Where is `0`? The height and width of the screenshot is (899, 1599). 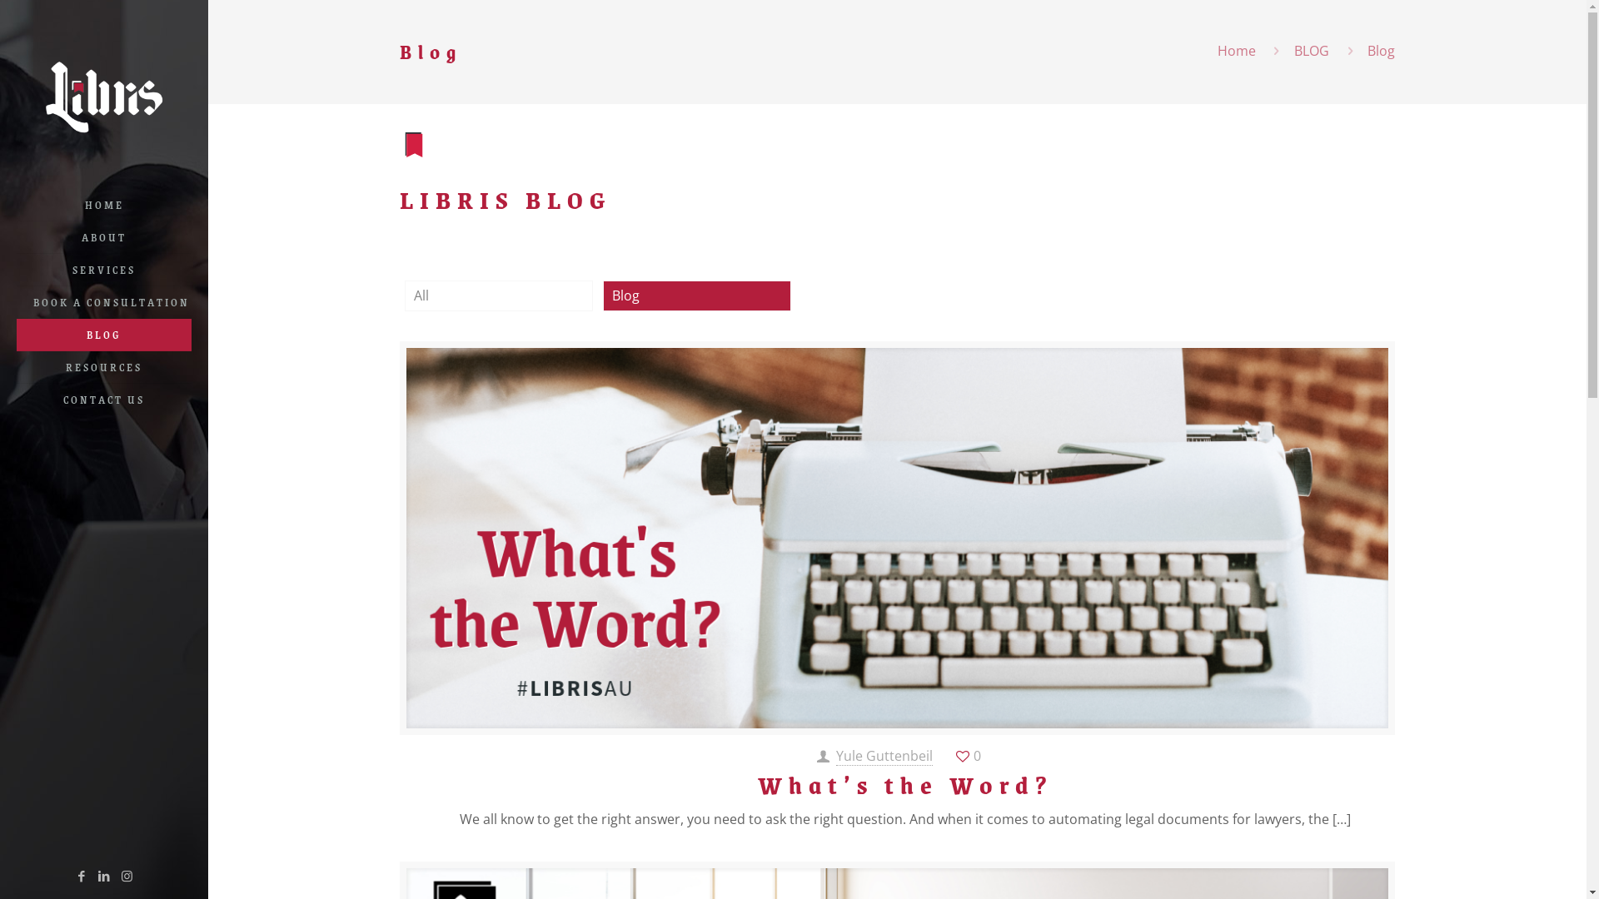 0 is located at coordinates (968, 756).